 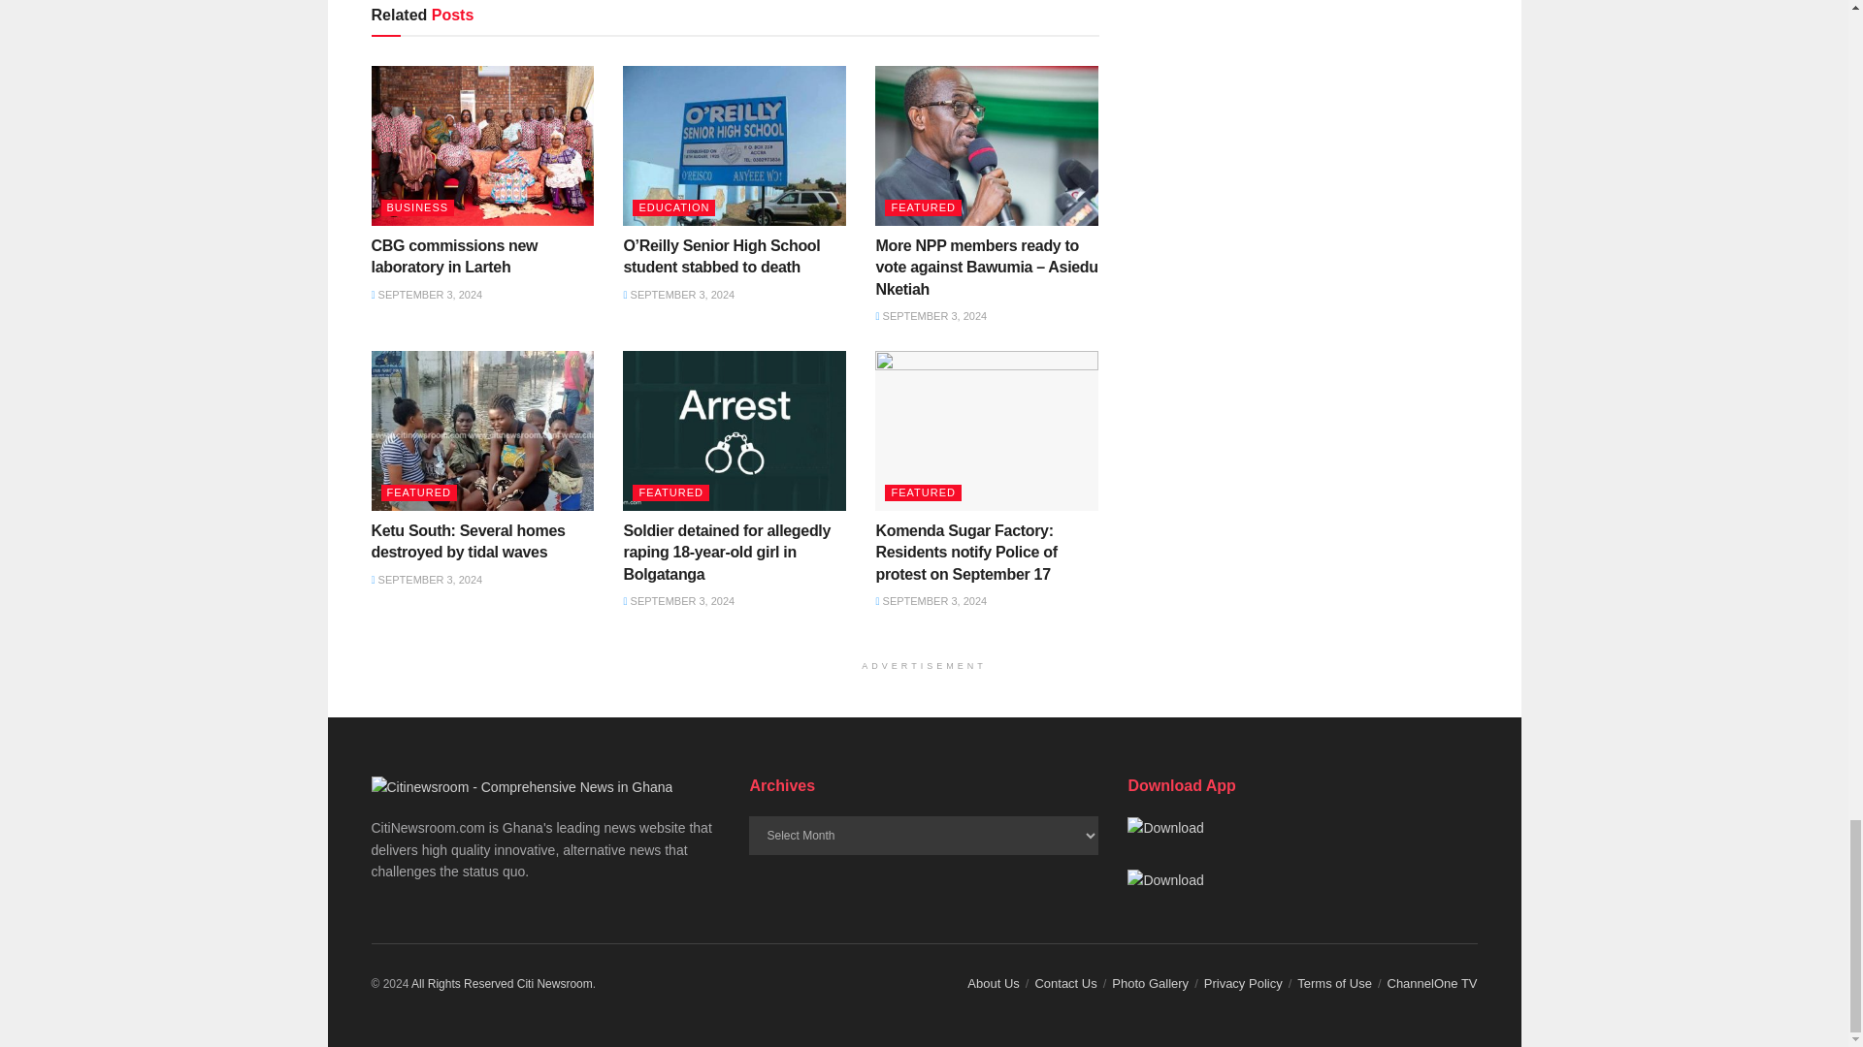 I want to click on App Store, so click(x=1164, y=880).